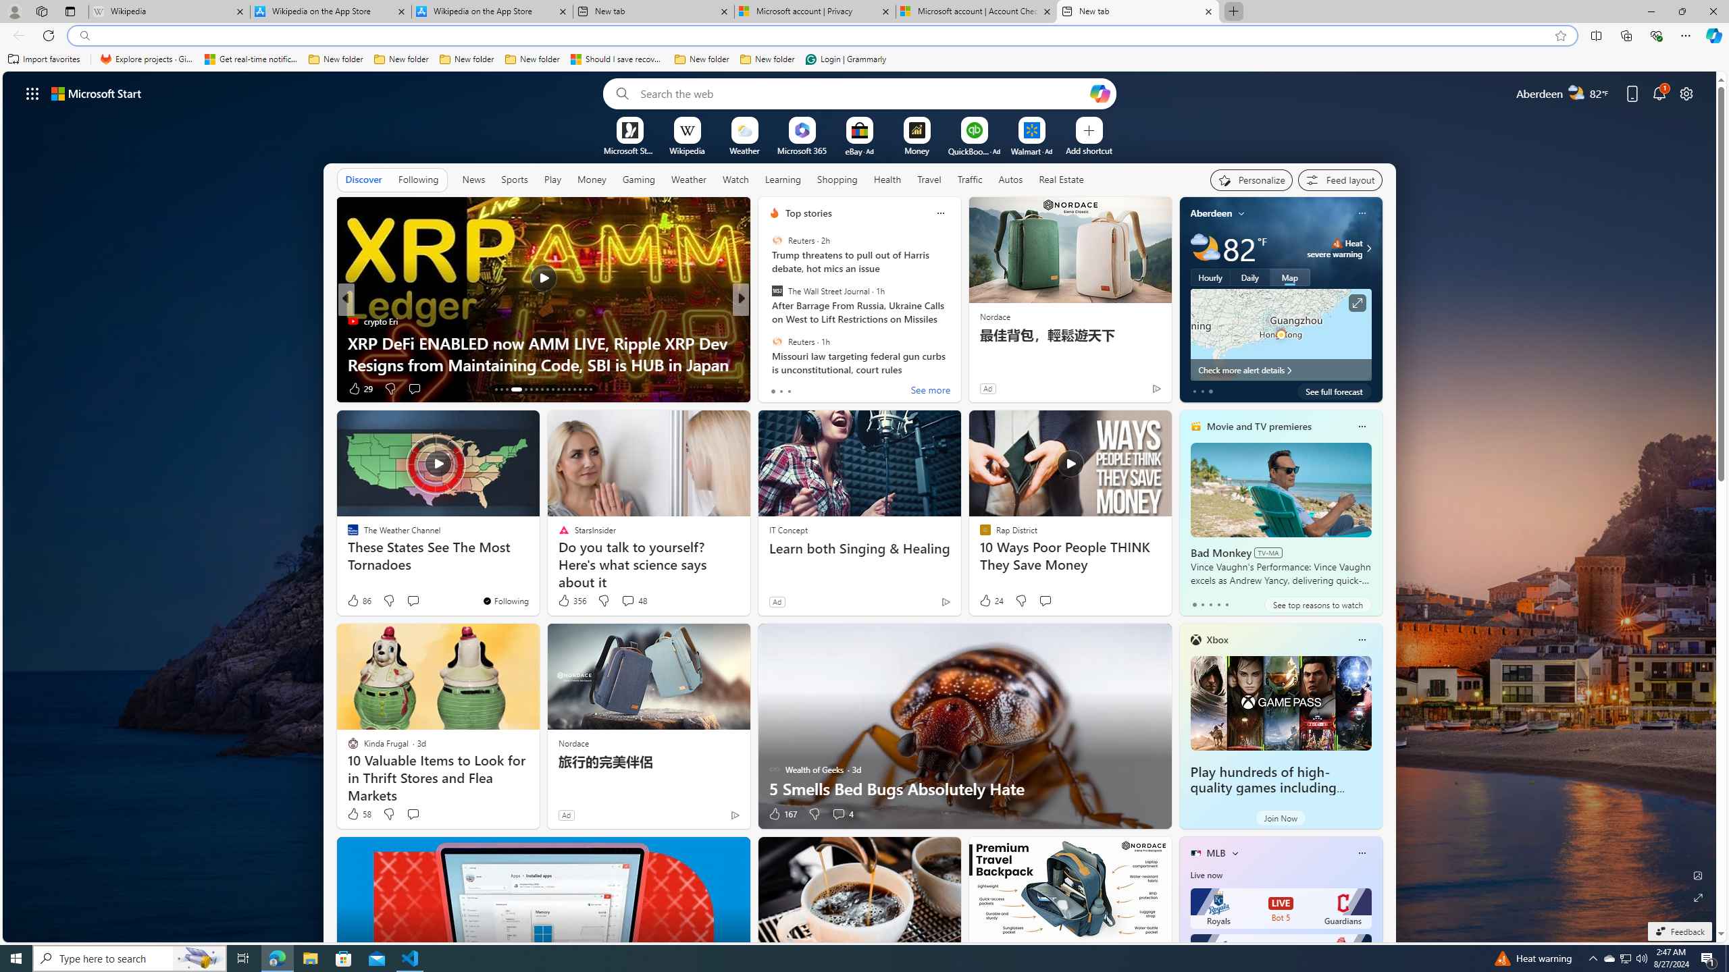  What do you see at coordinates (970, 180) in the screenshot?
I see `Traffic` at bounding box center [970, 180].